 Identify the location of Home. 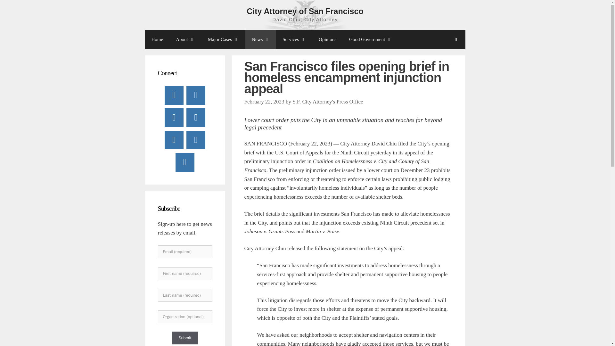
(157, 39).